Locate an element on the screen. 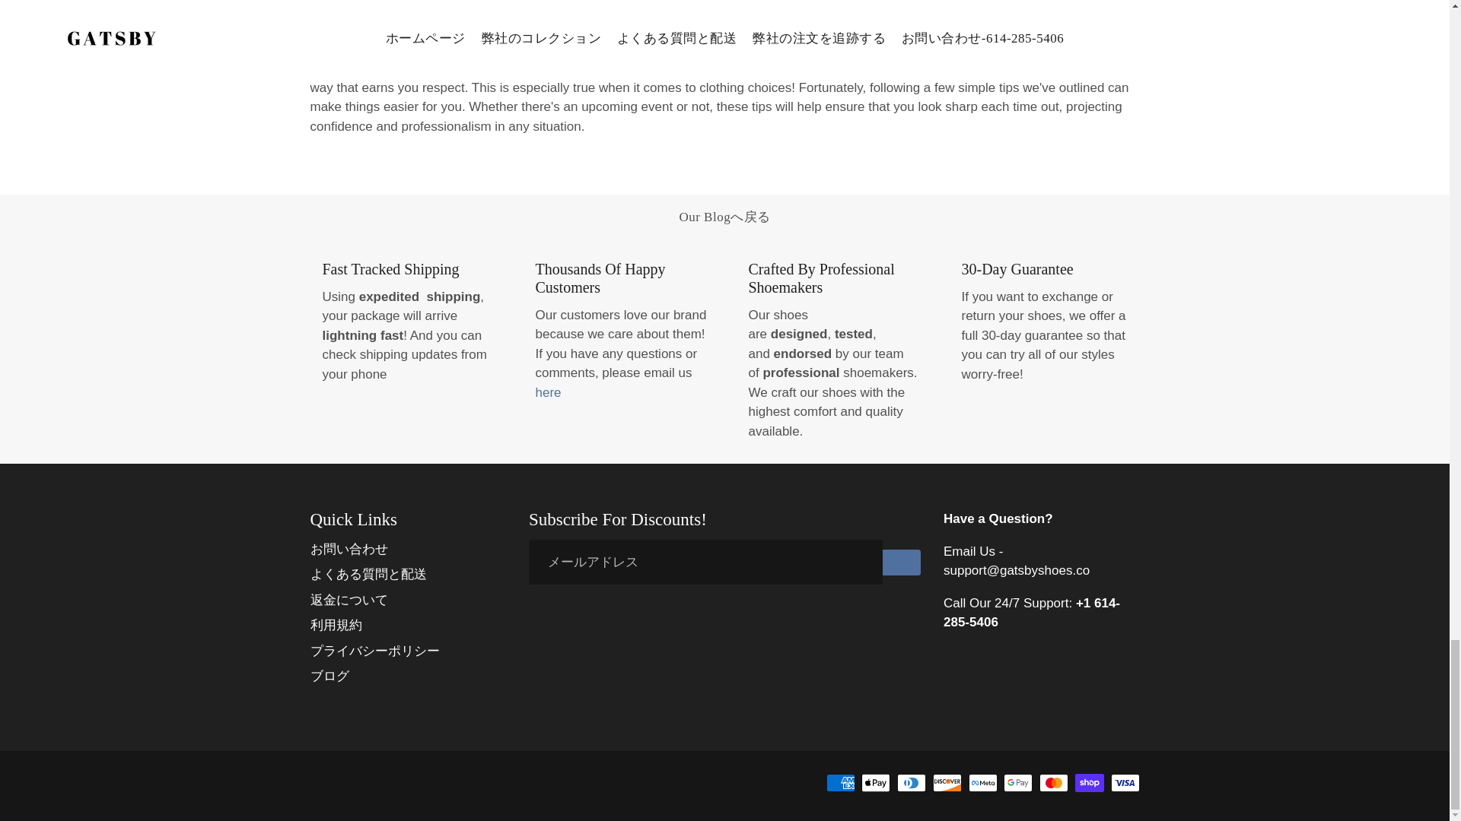 This screenshot has width=1461, height=821. Google Pay is located at coordinates (1018, 783).